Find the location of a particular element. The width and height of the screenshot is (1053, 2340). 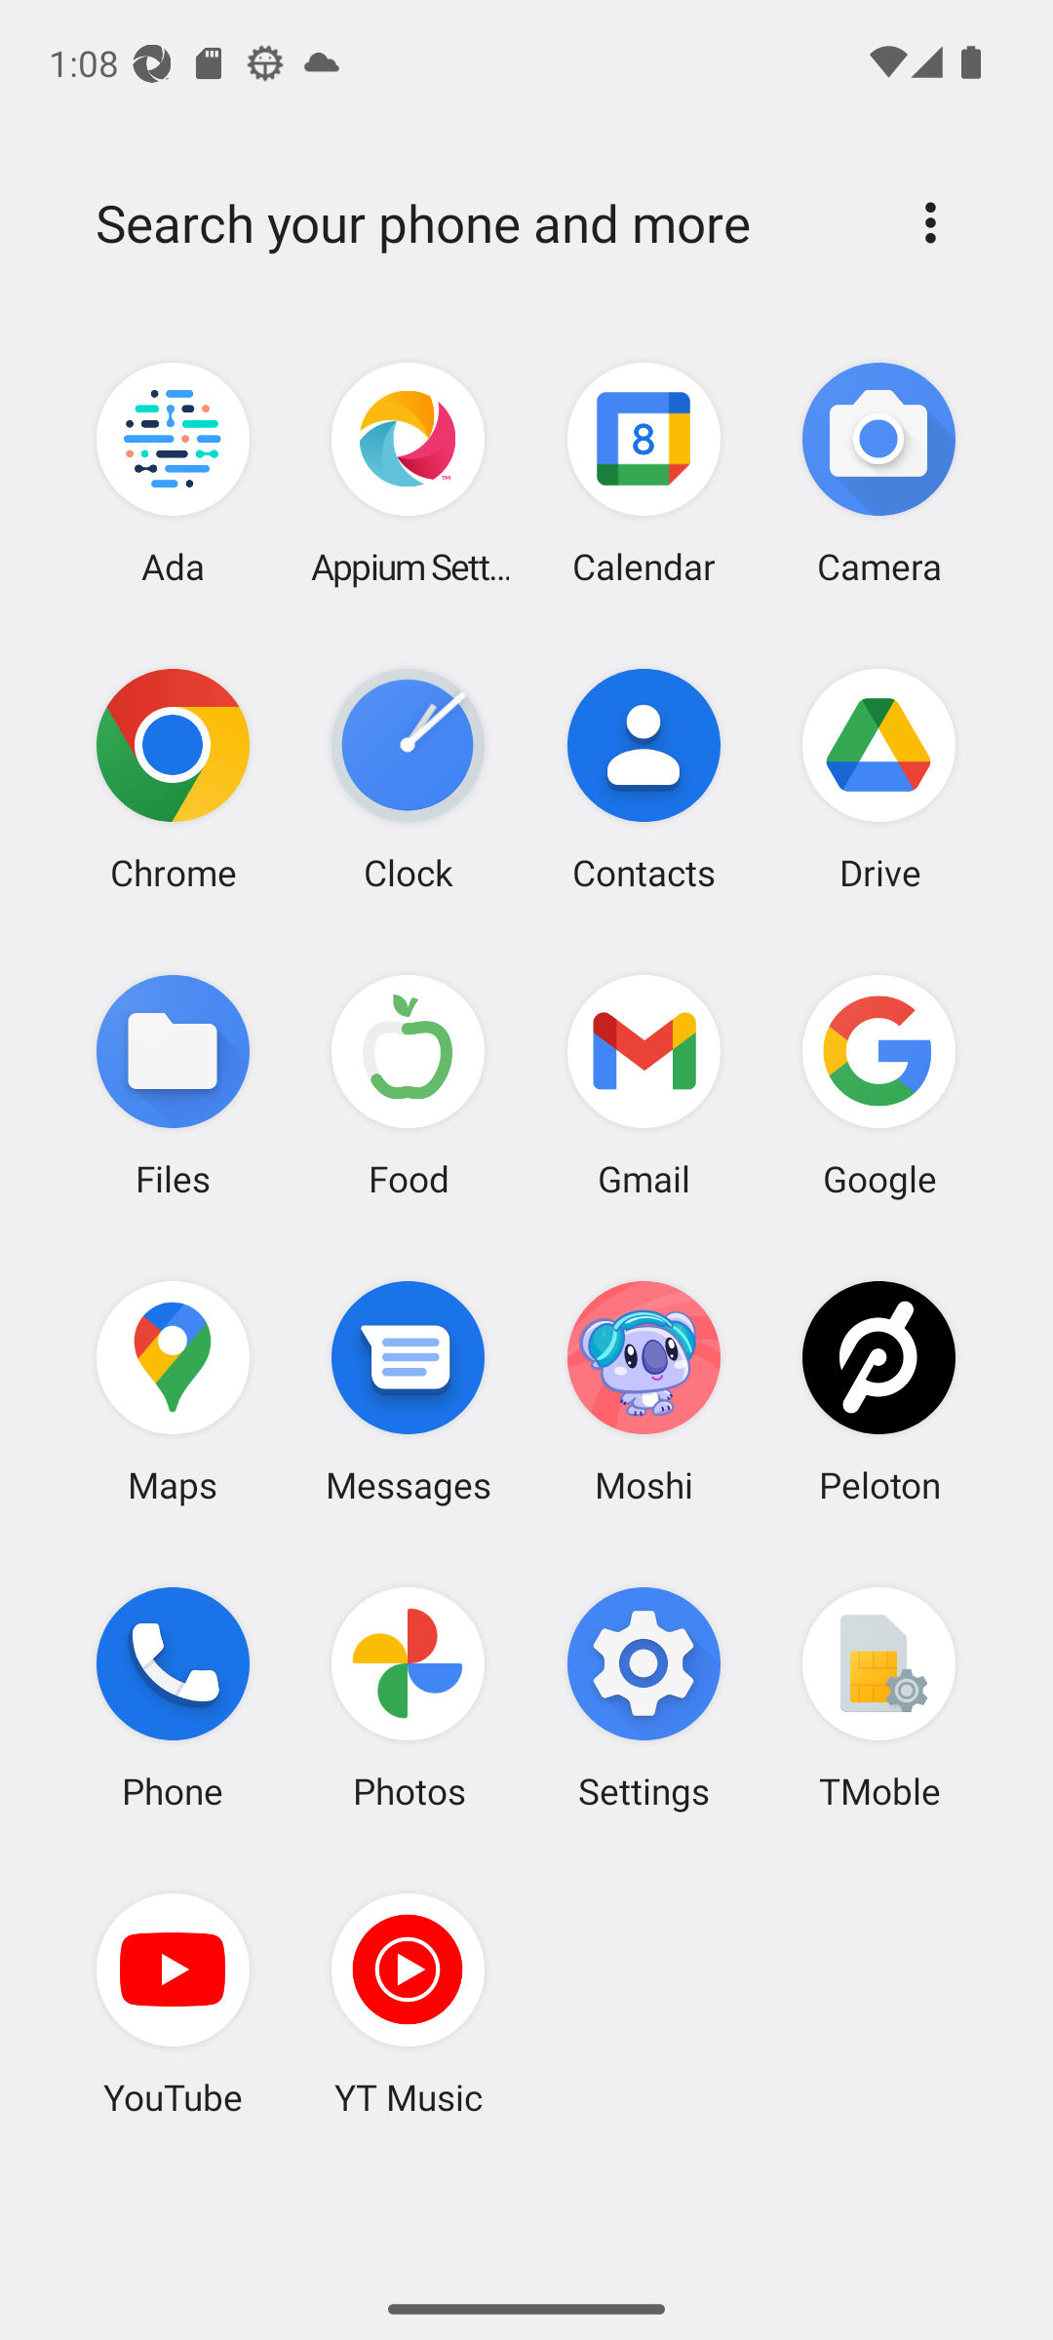

Phone is located at coordinates (174, 1697).